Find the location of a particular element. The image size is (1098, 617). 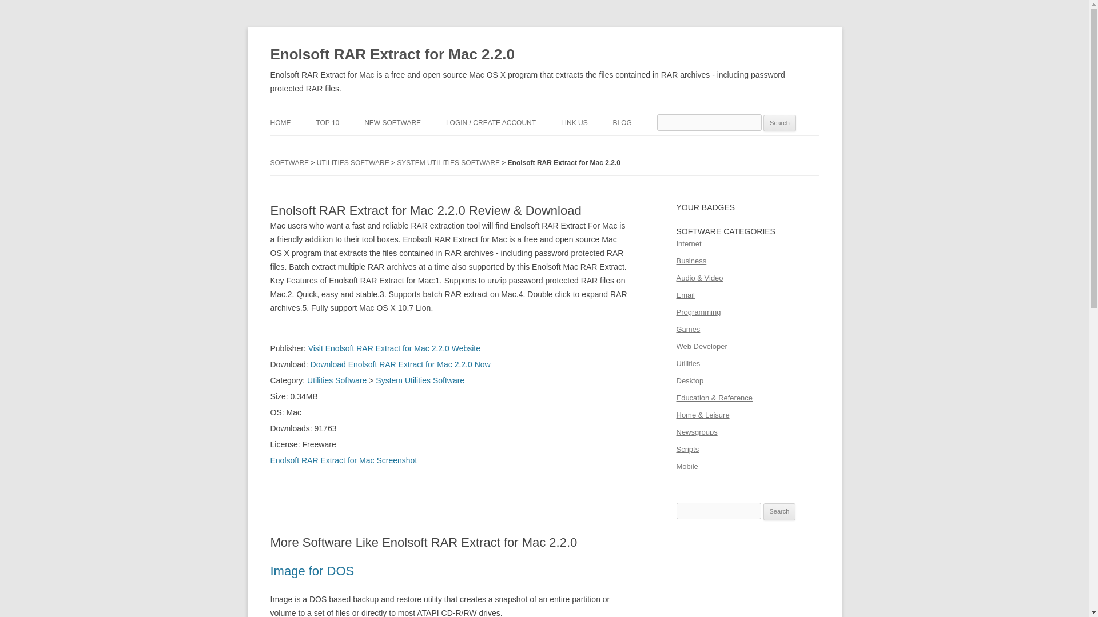

Search is located at coordinates (779, 123).